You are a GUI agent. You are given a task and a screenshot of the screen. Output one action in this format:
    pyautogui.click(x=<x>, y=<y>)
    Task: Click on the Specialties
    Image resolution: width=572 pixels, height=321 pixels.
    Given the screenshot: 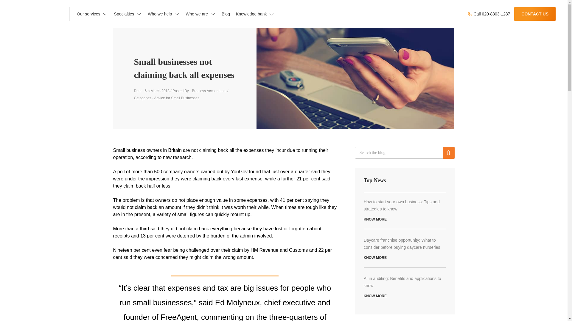 What is the action you would take?
    pyautogui.click(x=128, y=14)
    